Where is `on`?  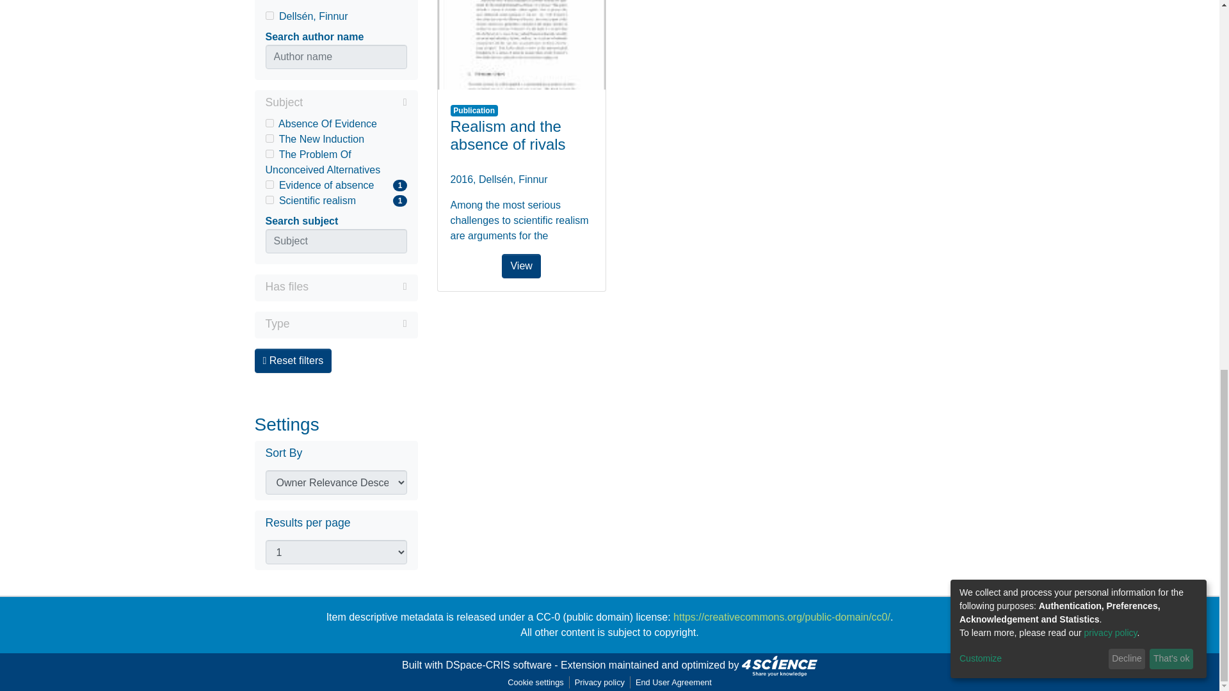 on is located at coordinates (269, 200).